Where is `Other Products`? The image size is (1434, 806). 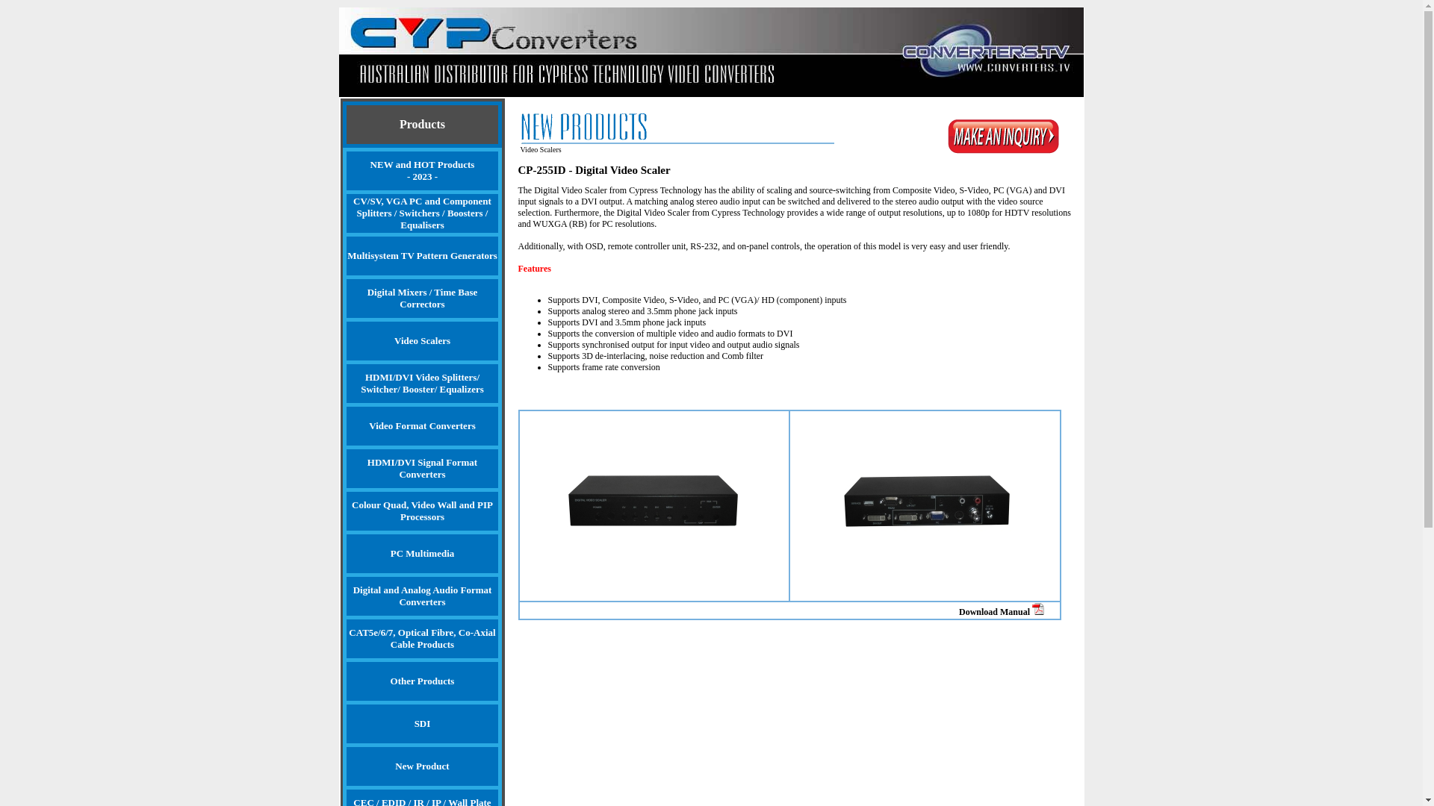 Other Products is located at coordinates (423, 681).